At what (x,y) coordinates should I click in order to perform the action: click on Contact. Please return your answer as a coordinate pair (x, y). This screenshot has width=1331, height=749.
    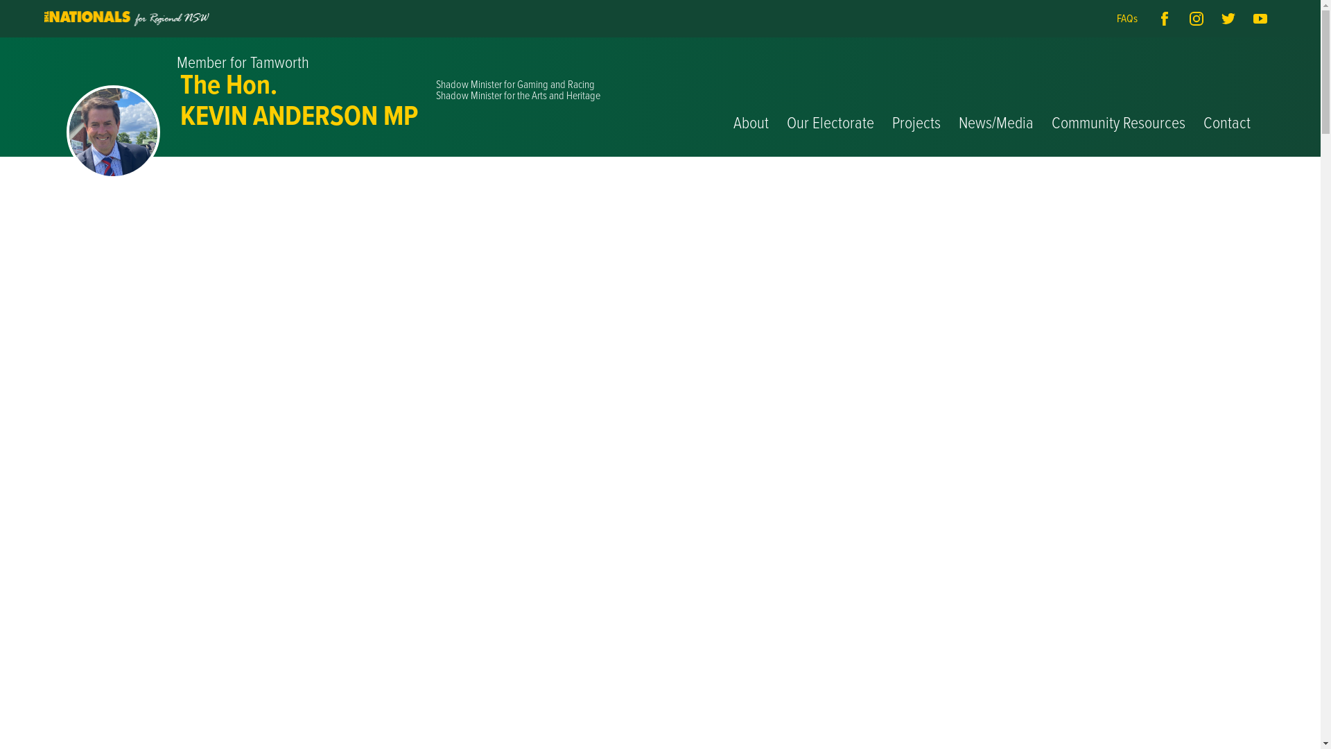
    Looking at the image, I should click on (1227, 97).